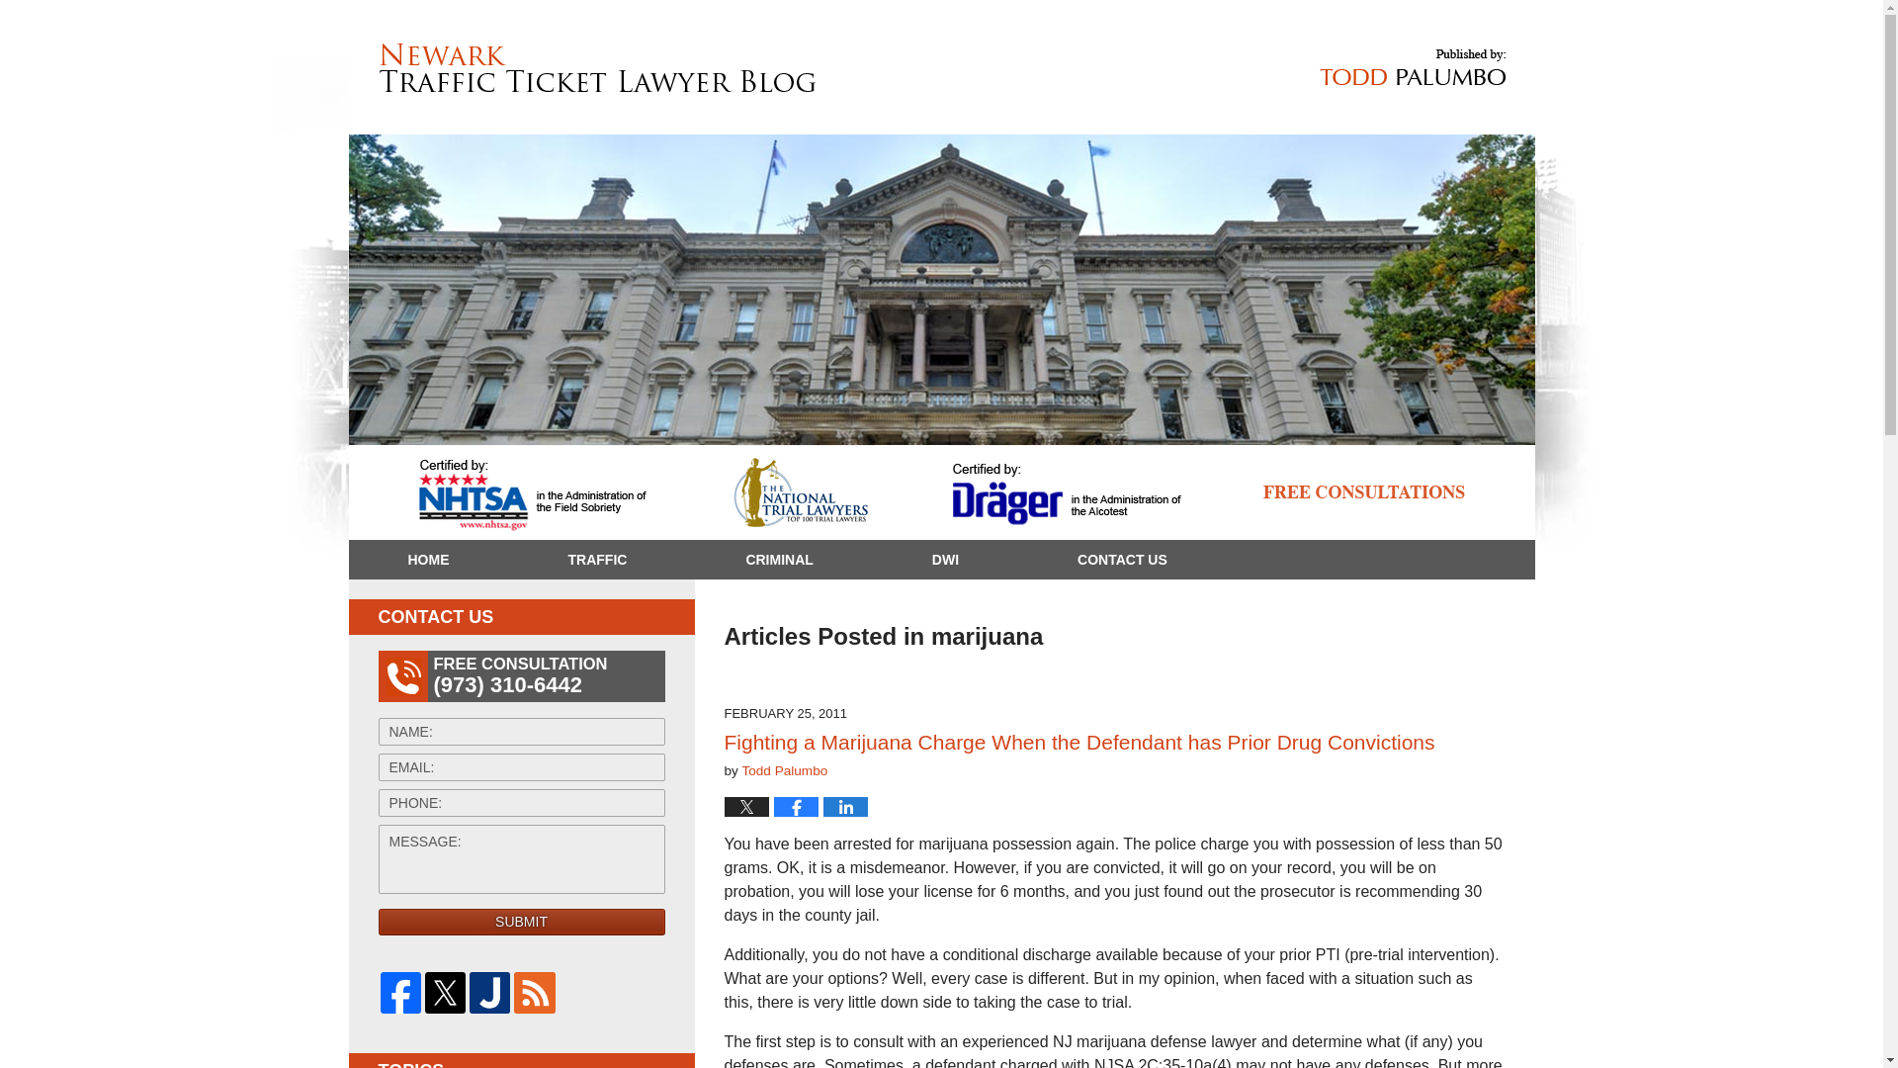 The width and height of the screenshot is (1898, 1068). What do you see at coordinates (521, 803) in the screenshot?
I see `Please enter a valid phone number.` at bounding box center [521, 803].